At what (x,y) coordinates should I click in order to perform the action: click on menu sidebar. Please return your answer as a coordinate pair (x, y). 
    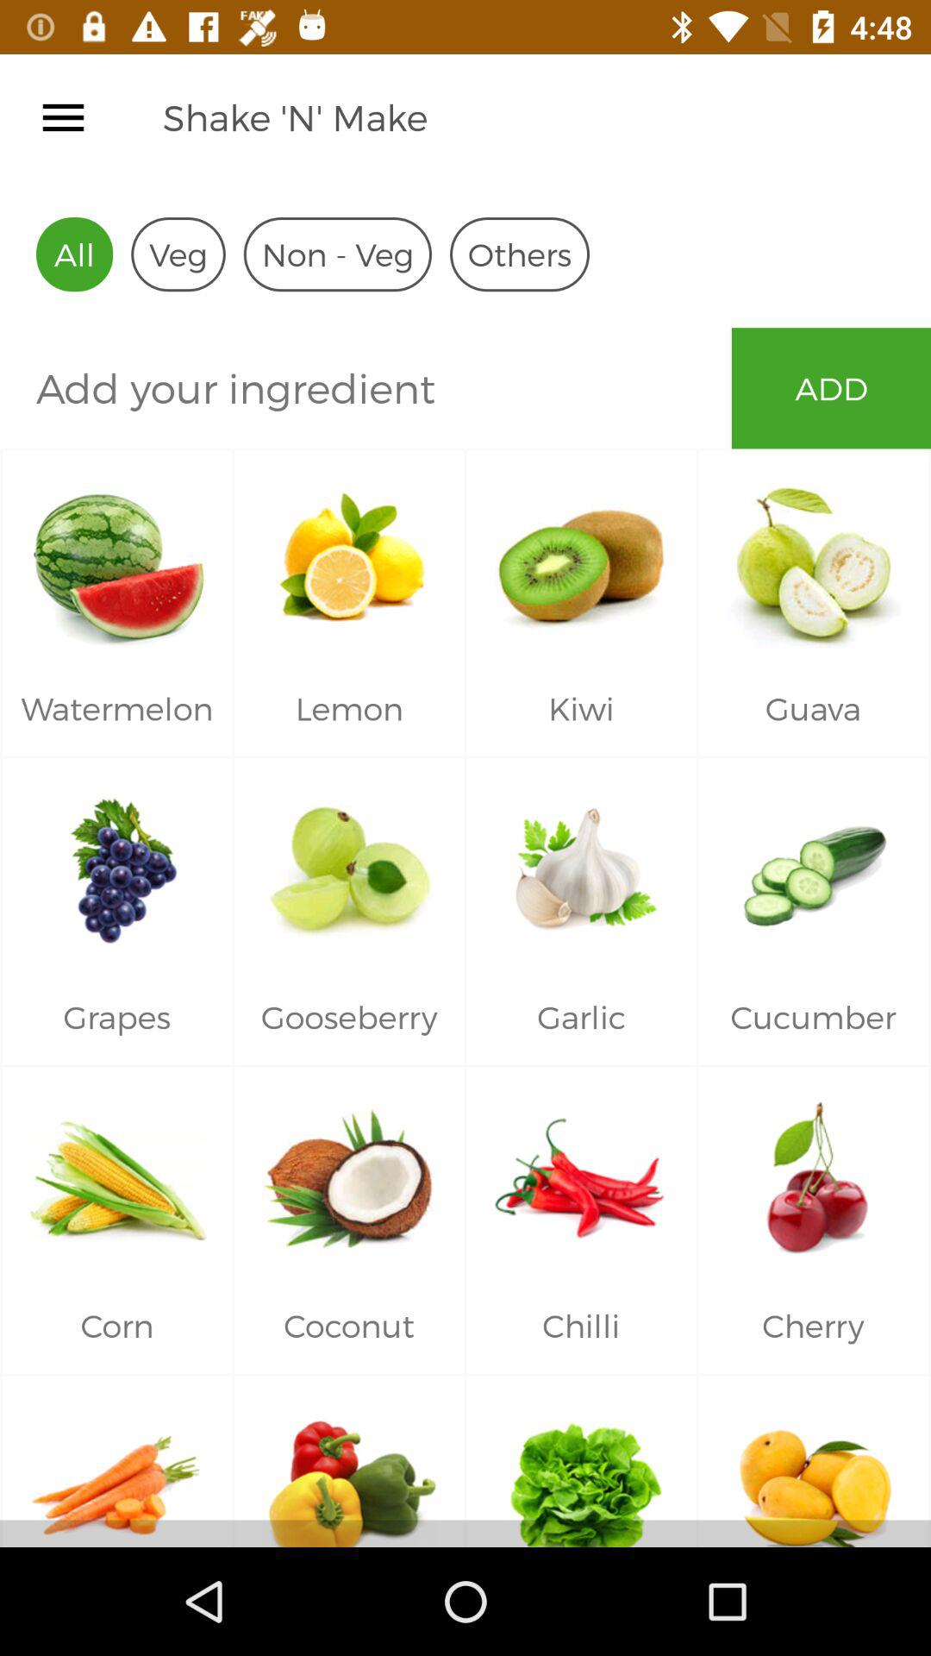
    Looking at the image, I should click on (64, 117).